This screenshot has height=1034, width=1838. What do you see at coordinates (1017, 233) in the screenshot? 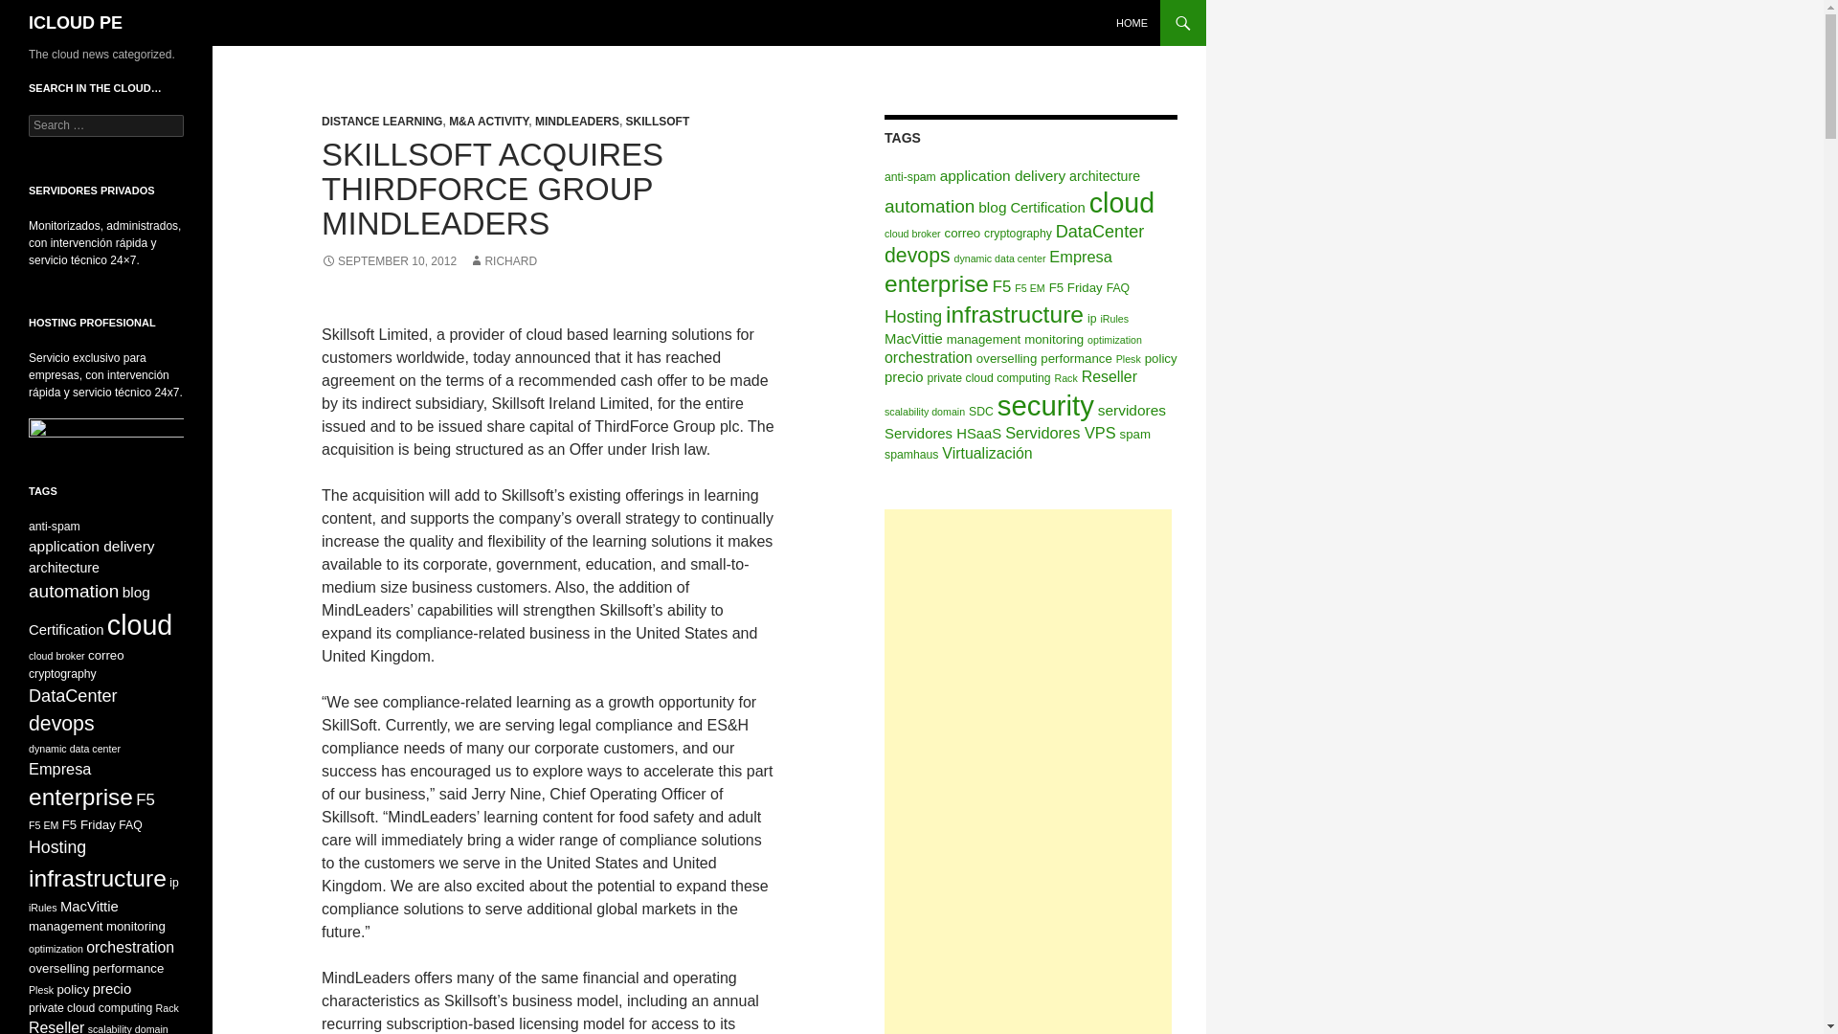
I see `cryptography` at bounding box center [1017, 233].